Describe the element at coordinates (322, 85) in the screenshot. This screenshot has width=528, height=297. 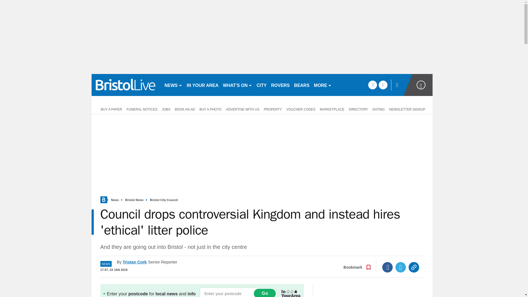
I see `MORE` at that location.